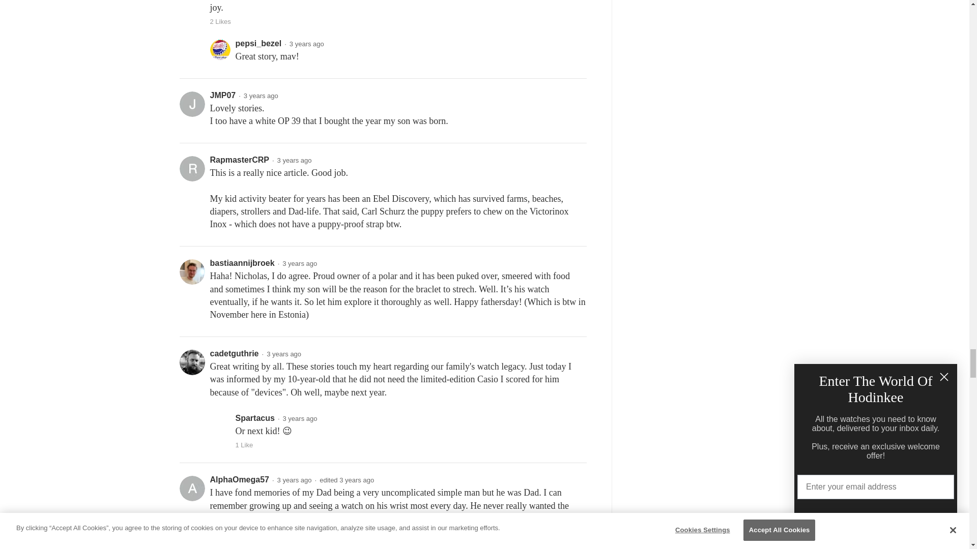 Image resolution: width=977 pixels, height=549 pixels. I want to click on 2021-06-18 12:49, so click(306, 44).